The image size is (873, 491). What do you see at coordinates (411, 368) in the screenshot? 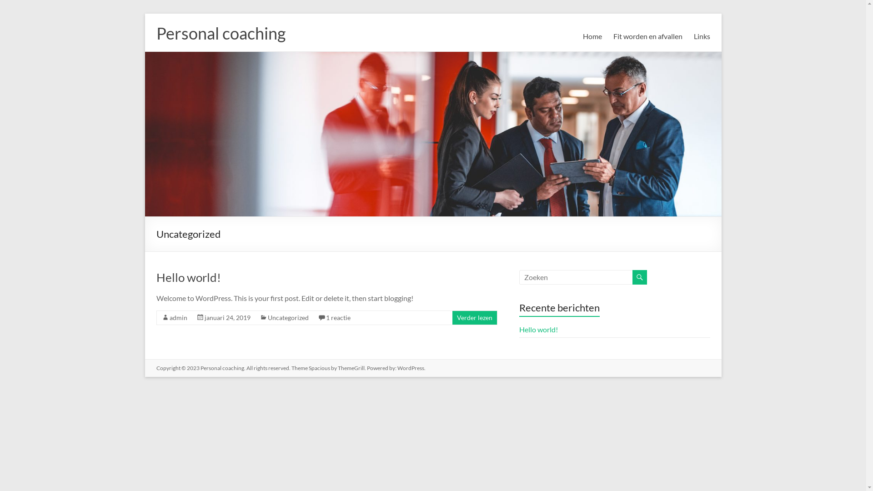
I see `WordPress` at bounding box center [411, 368].